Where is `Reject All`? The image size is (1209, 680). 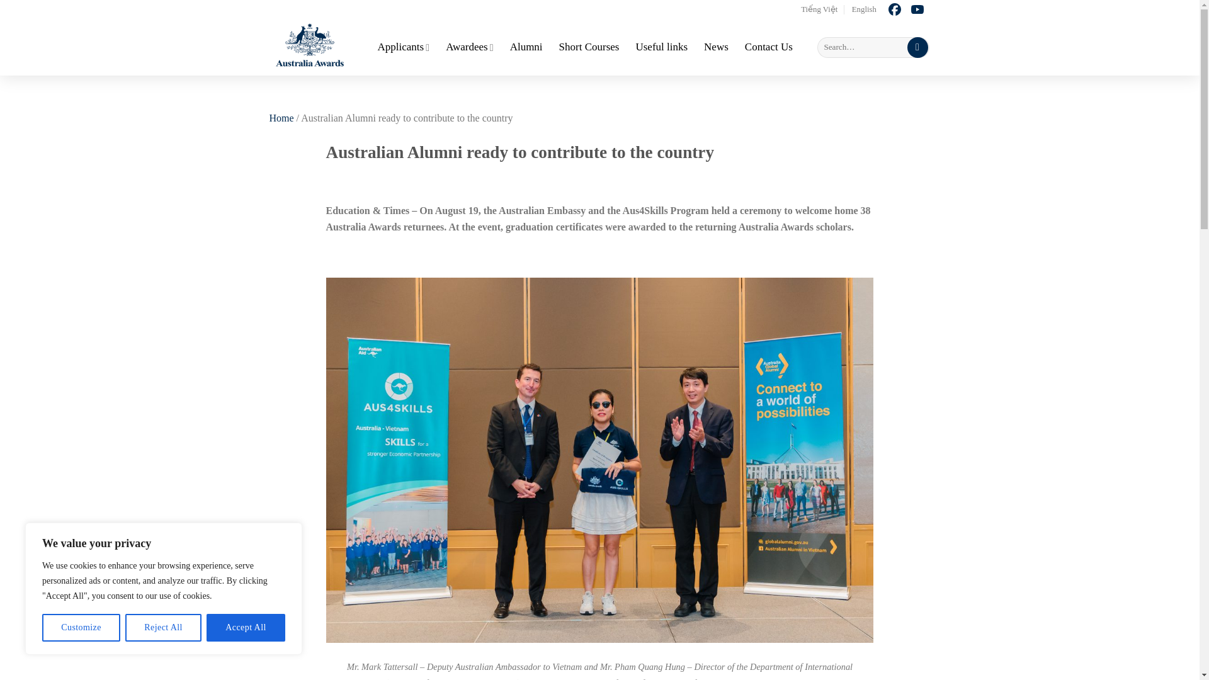
Reject All is located at coordinates (164, 628).